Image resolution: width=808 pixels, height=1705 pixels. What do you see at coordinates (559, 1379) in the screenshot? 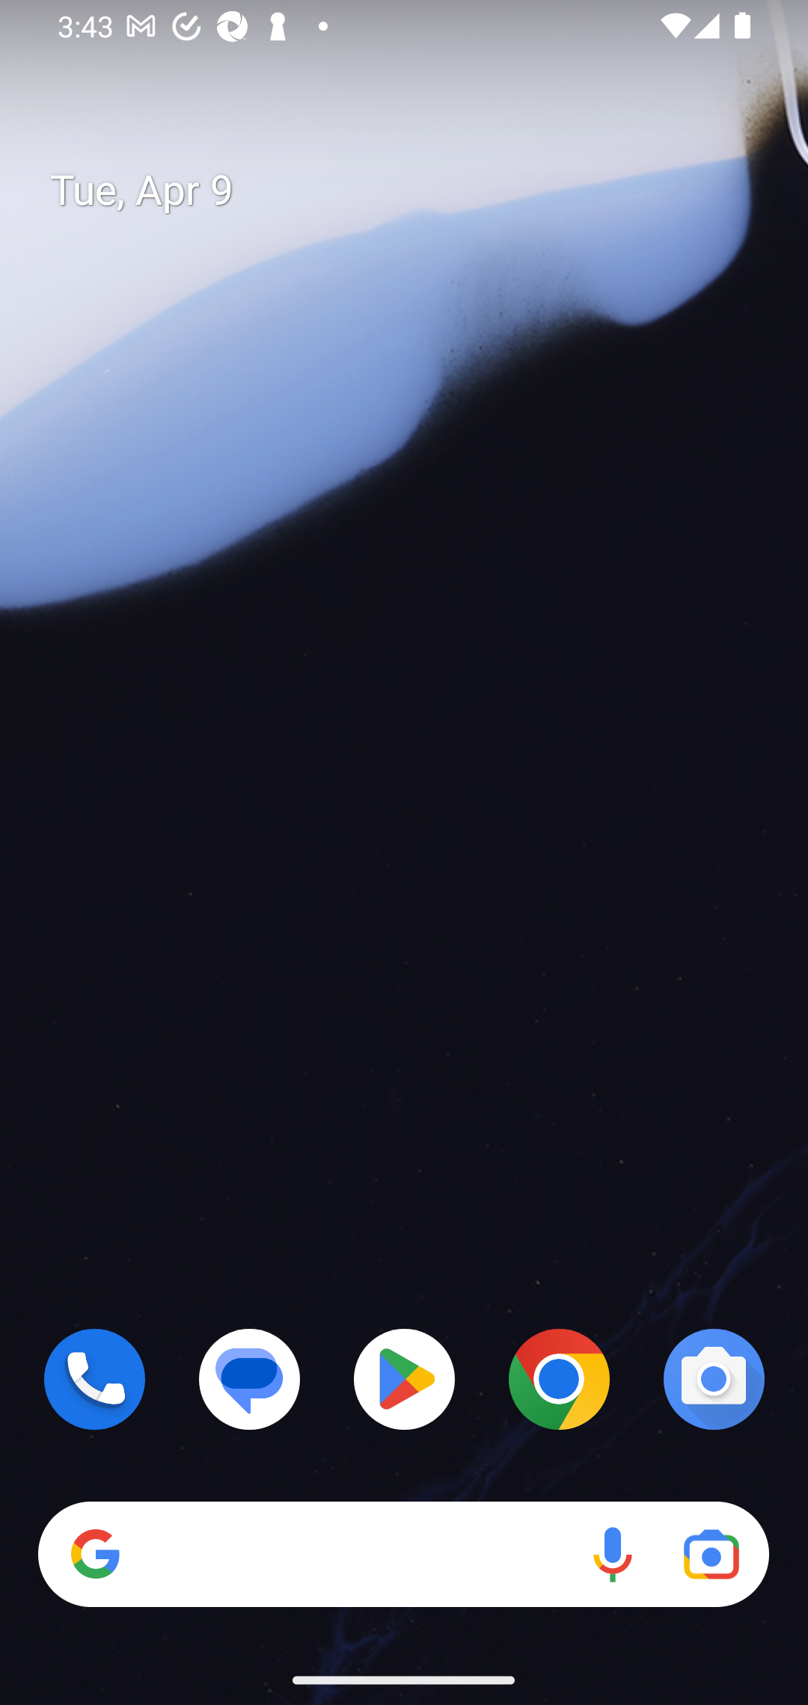
I see `Chrome` at bounding box center [559, 1379].